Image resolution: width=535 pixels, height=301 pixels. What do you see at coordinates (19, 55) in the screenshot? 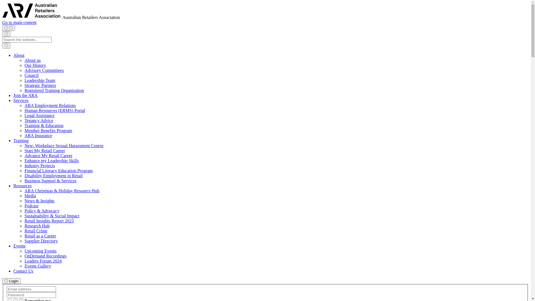
I see `About` at bounding box center [19, 55].